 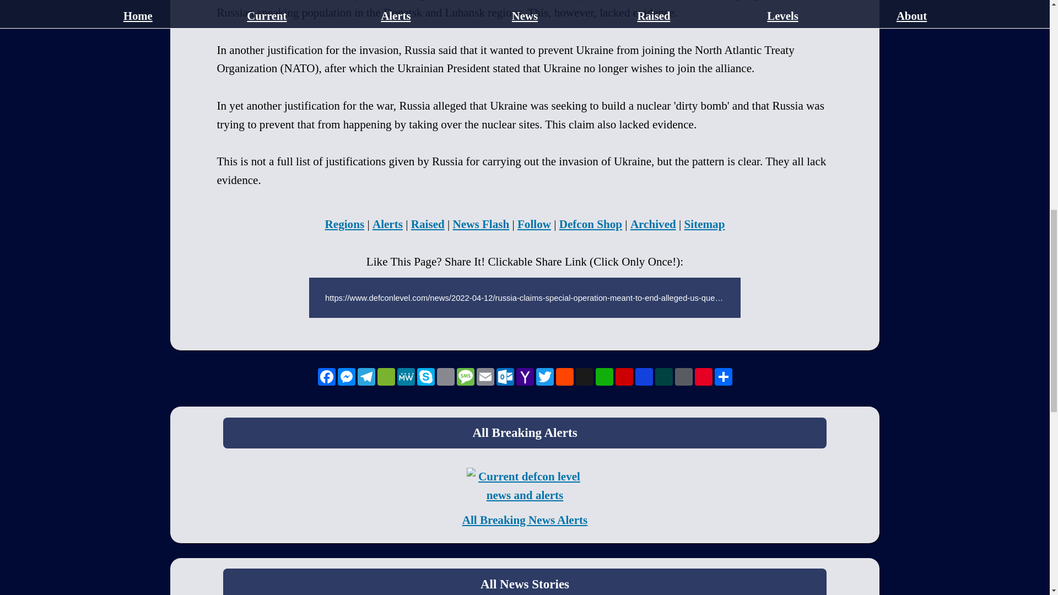 I want to click on Raised, so click(x=428, y=224).